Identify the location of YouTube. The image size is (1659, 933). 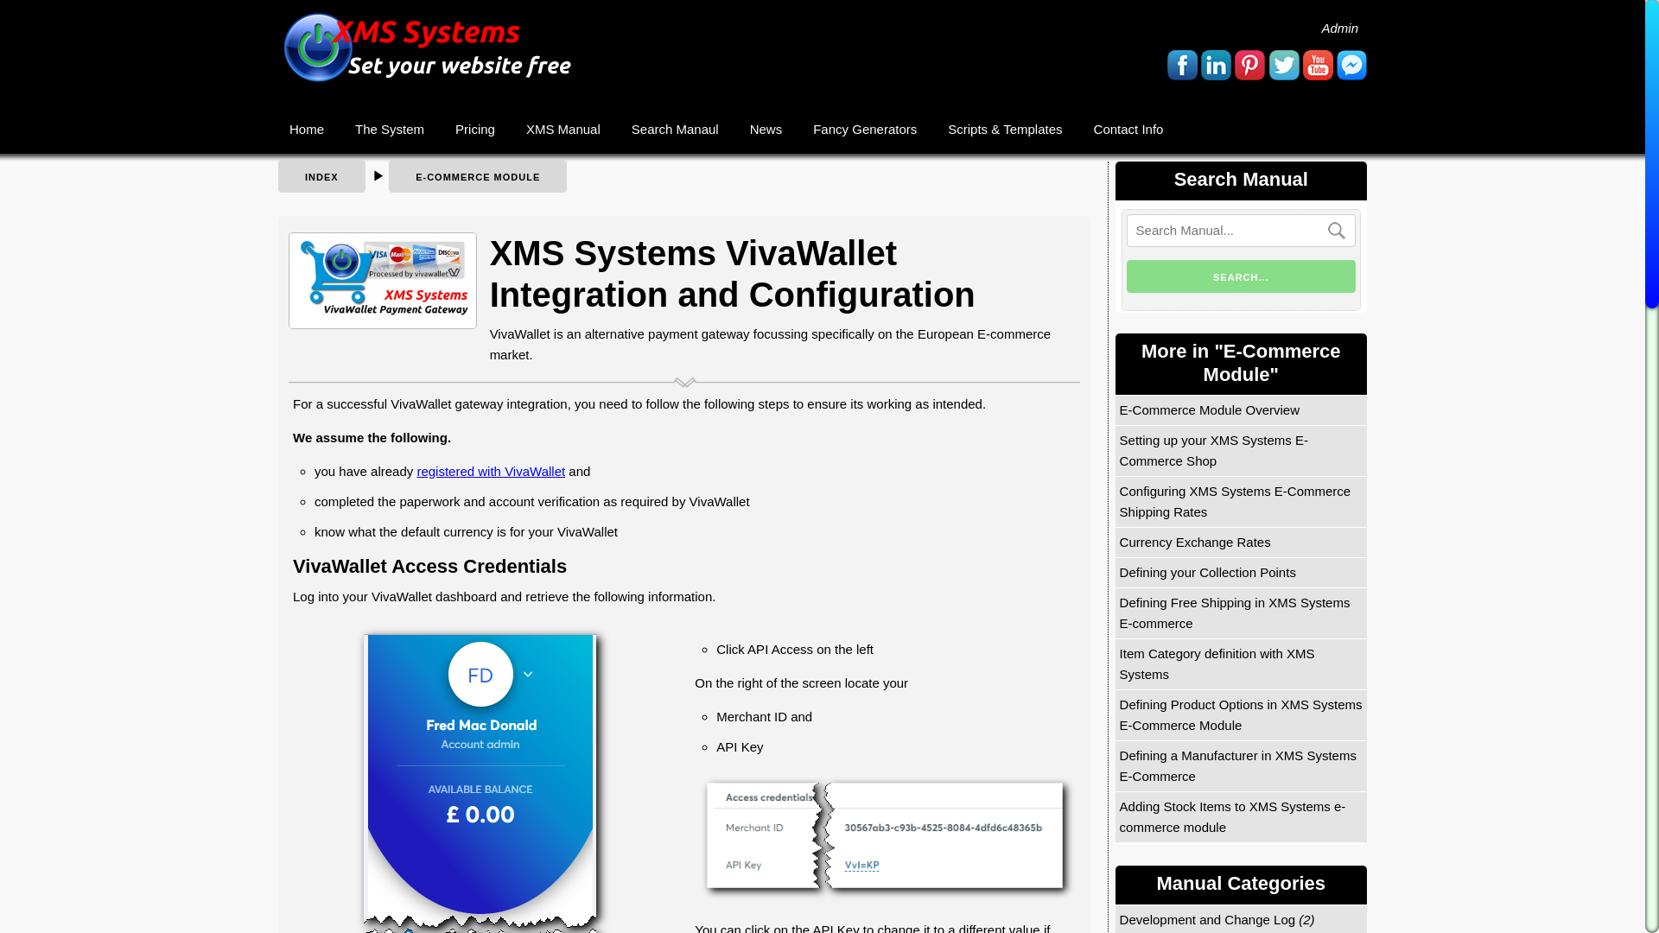
(1318, 65).